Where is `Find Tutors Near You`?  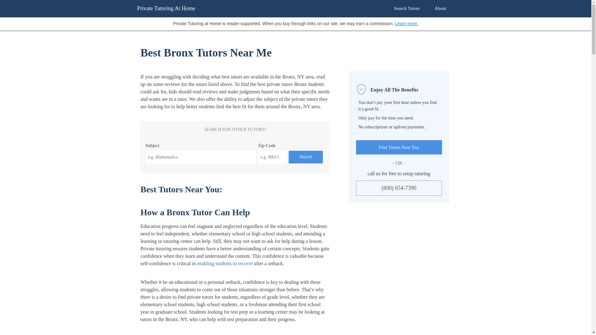
Find Tutors Near You is located at coordinates (399, 147).